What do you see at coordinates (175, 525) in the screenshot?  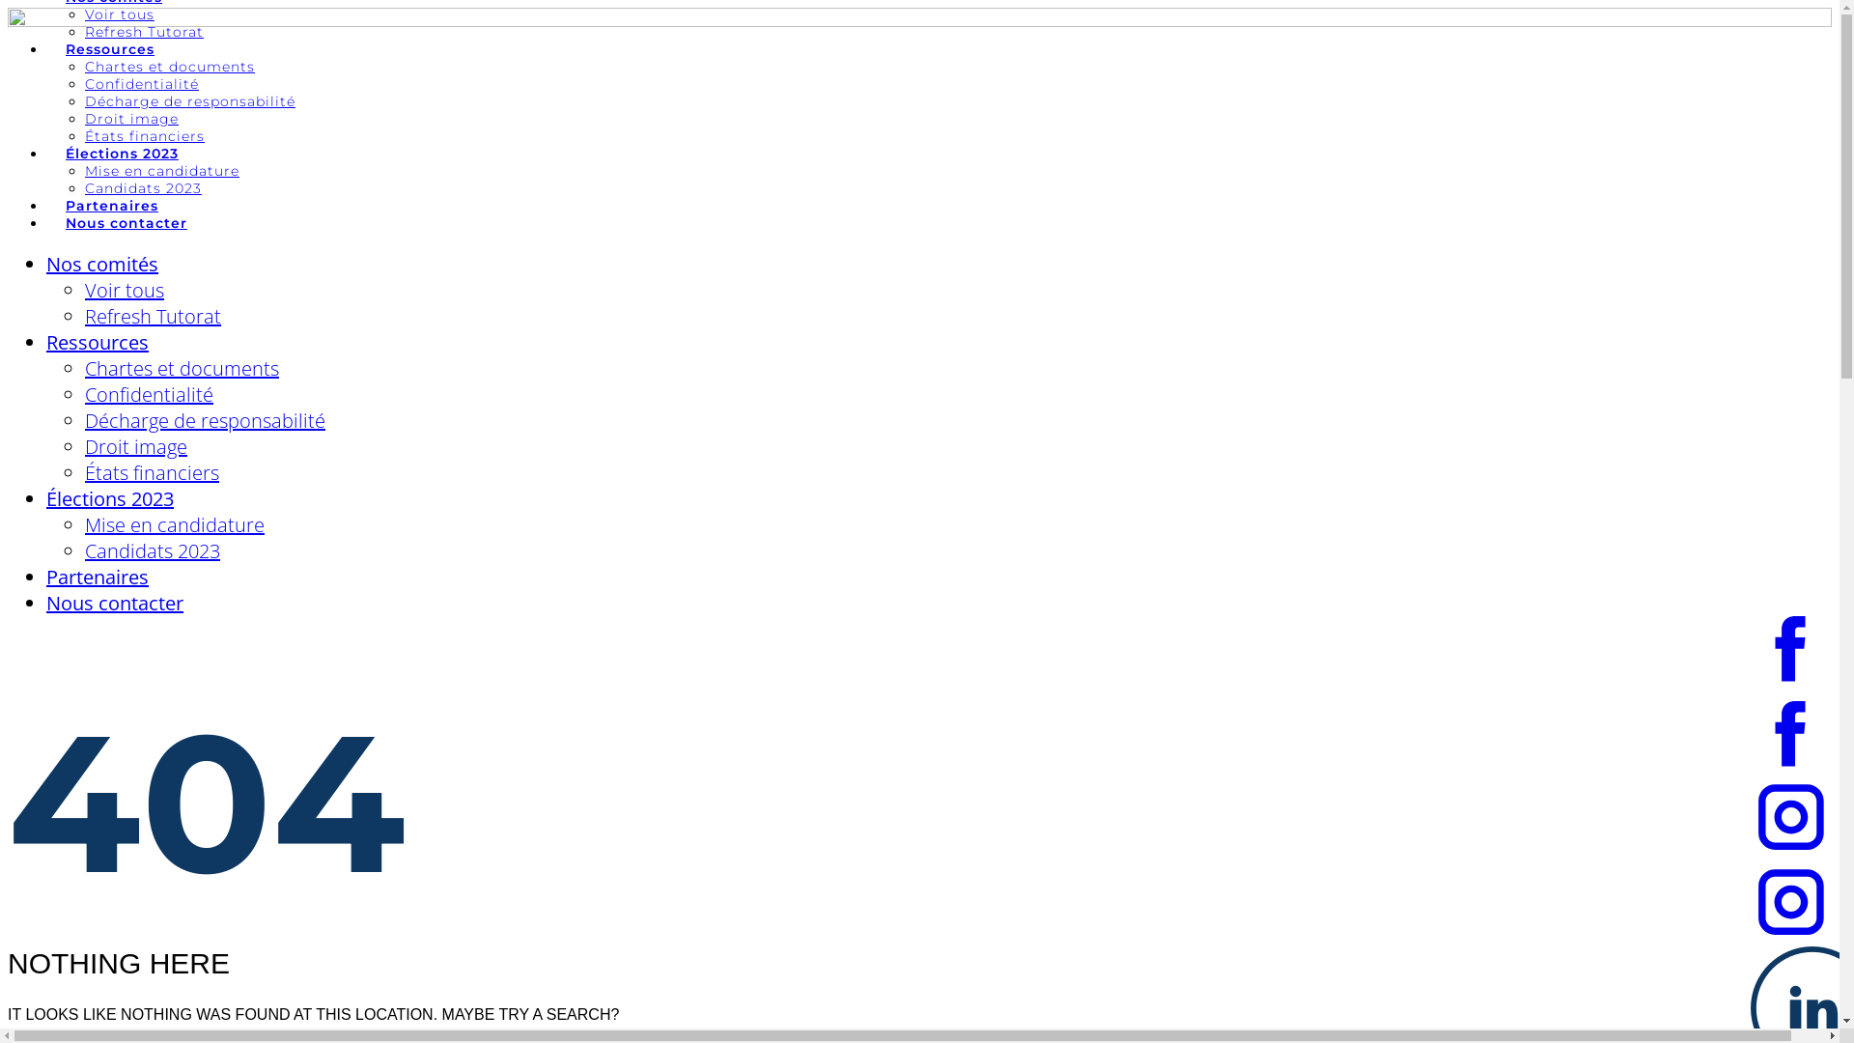 I see `Mise en candidature` at bounding box center [175, 525].